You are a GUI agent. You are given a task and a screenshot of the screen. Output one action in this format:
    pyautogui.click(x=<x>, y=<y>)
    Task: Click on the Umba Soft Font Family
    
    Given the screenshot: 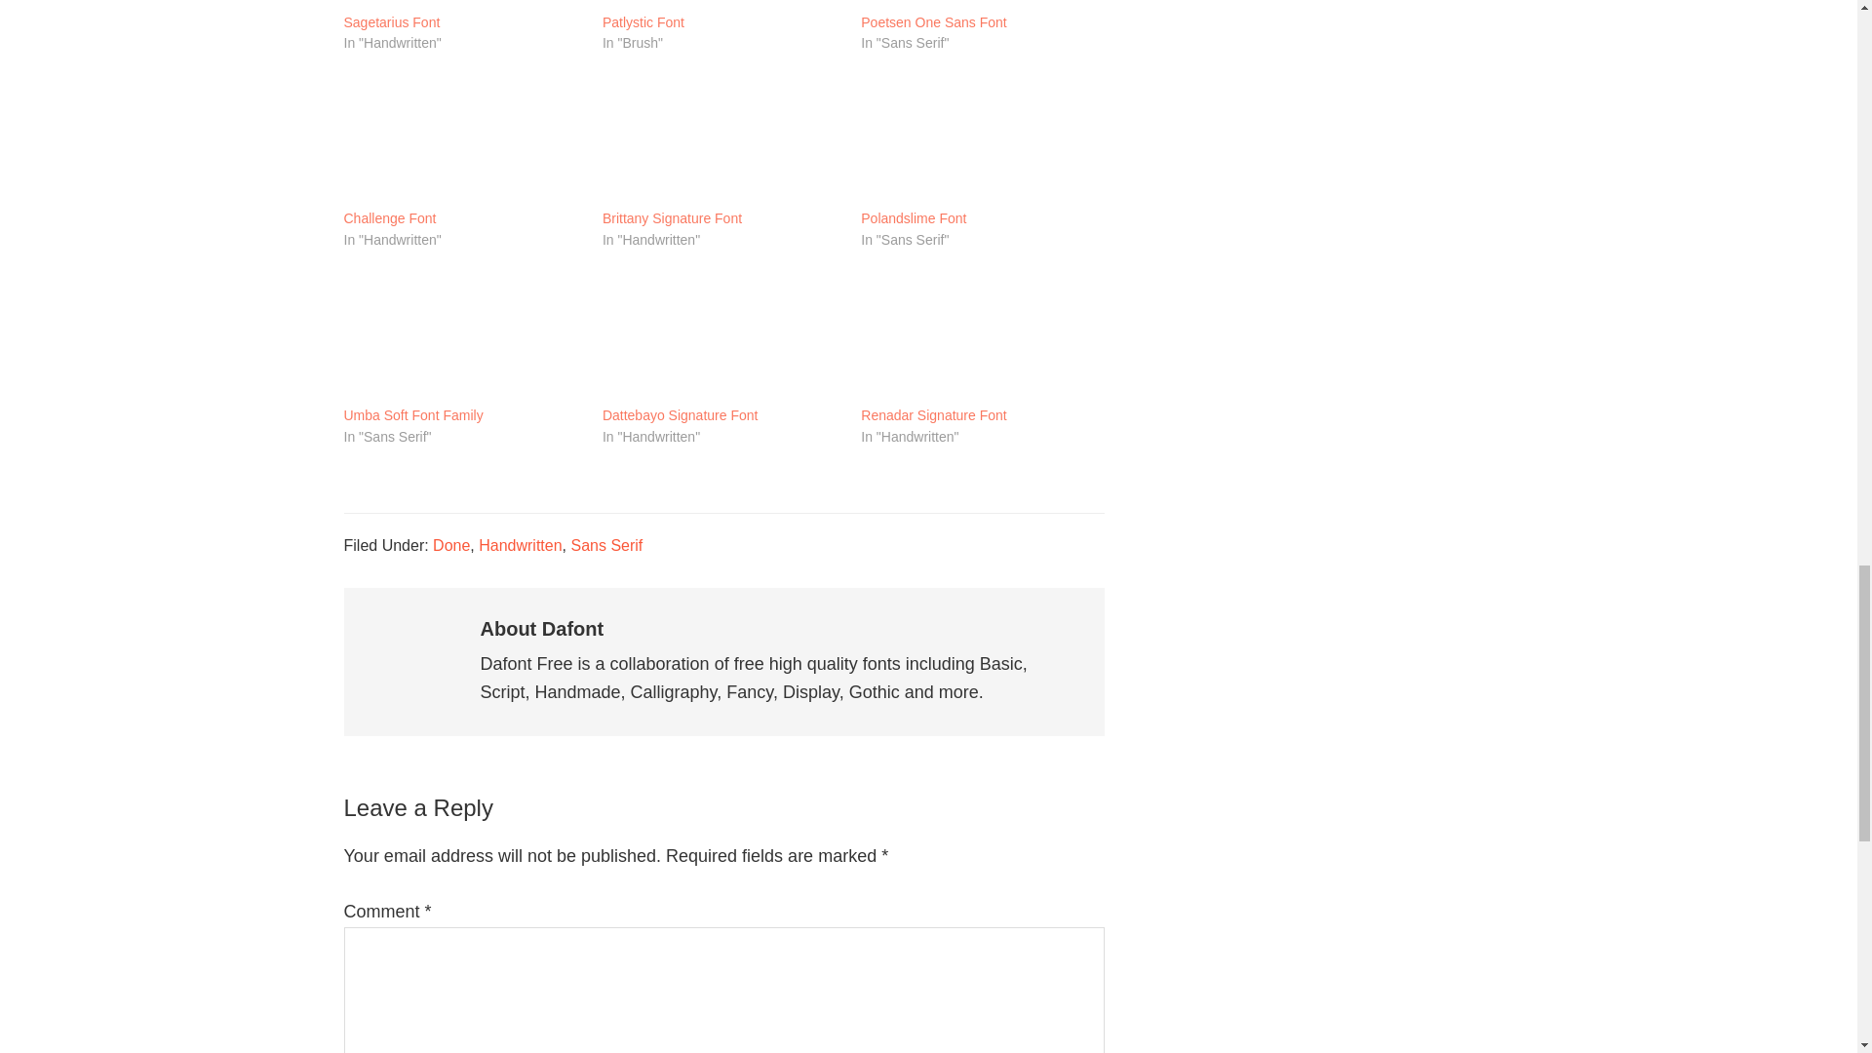 What is the action you would take?
    pyautogui.click(x=462, y=335)
    